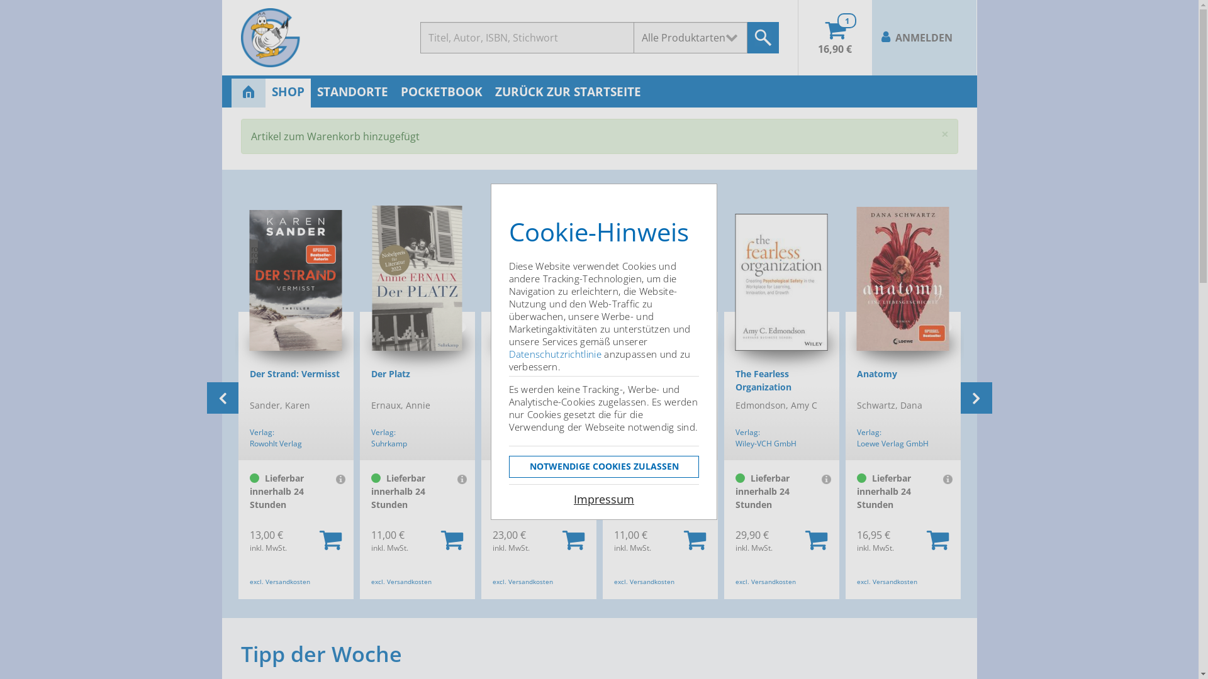  What do you see at coordinates (522, 580) in the screenshot?
I see `excl. Versandkosten` at bounding box center [522, 580].